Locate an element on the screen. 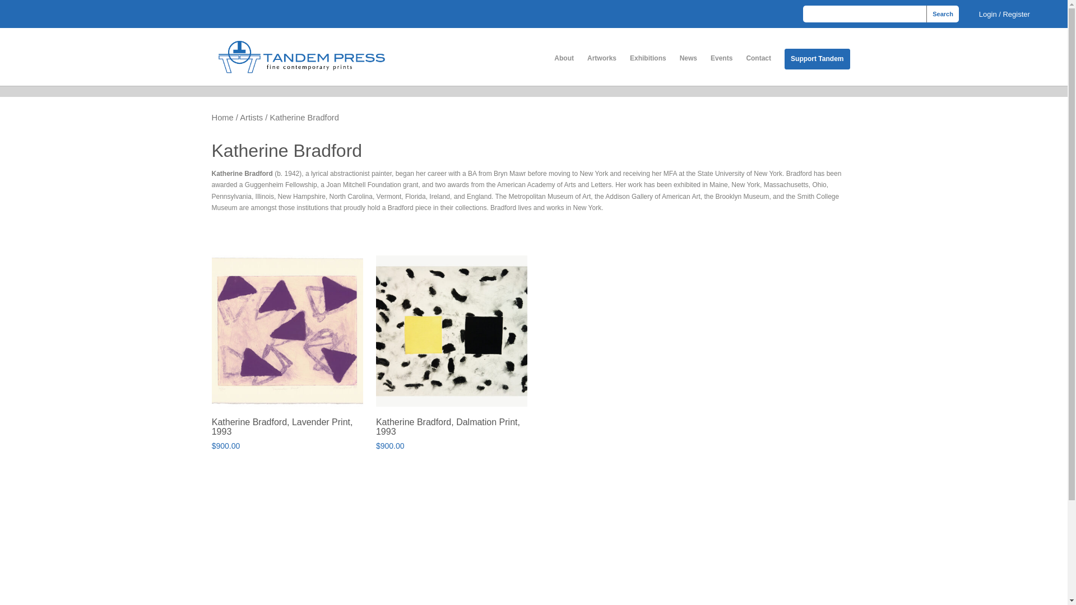 This screenshot has height=605, width=1076. Search is located at coordinates (943, 13).